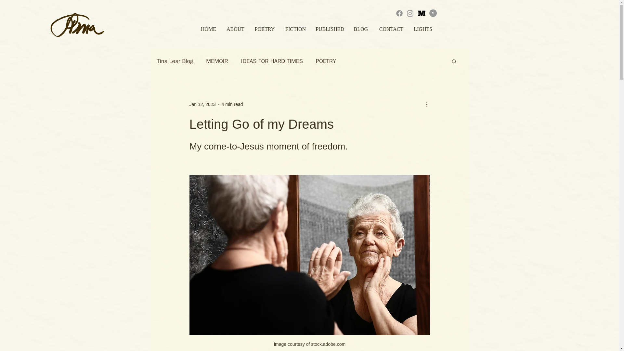 This screenshot has width=624, height=351. I want to click on POETRY, so click(264, 29).